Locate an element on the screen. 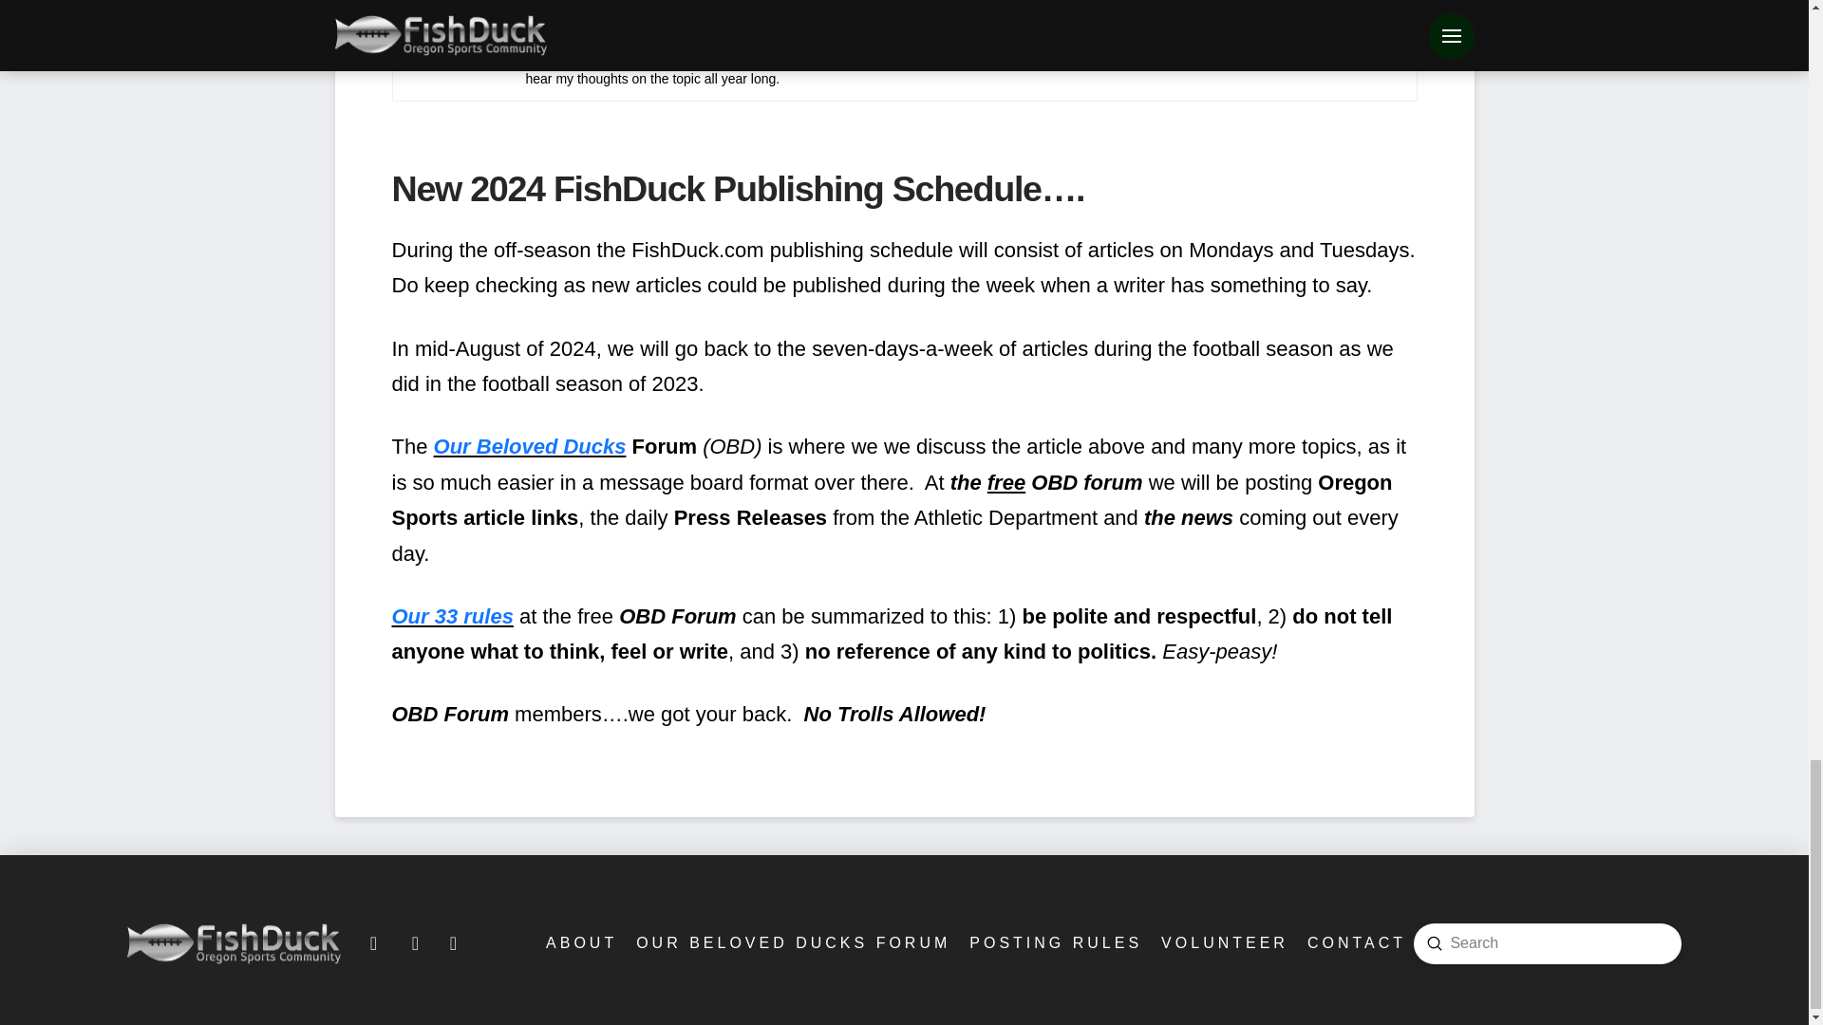  Our Beloved Ducks is located at coordinates (530, 446).